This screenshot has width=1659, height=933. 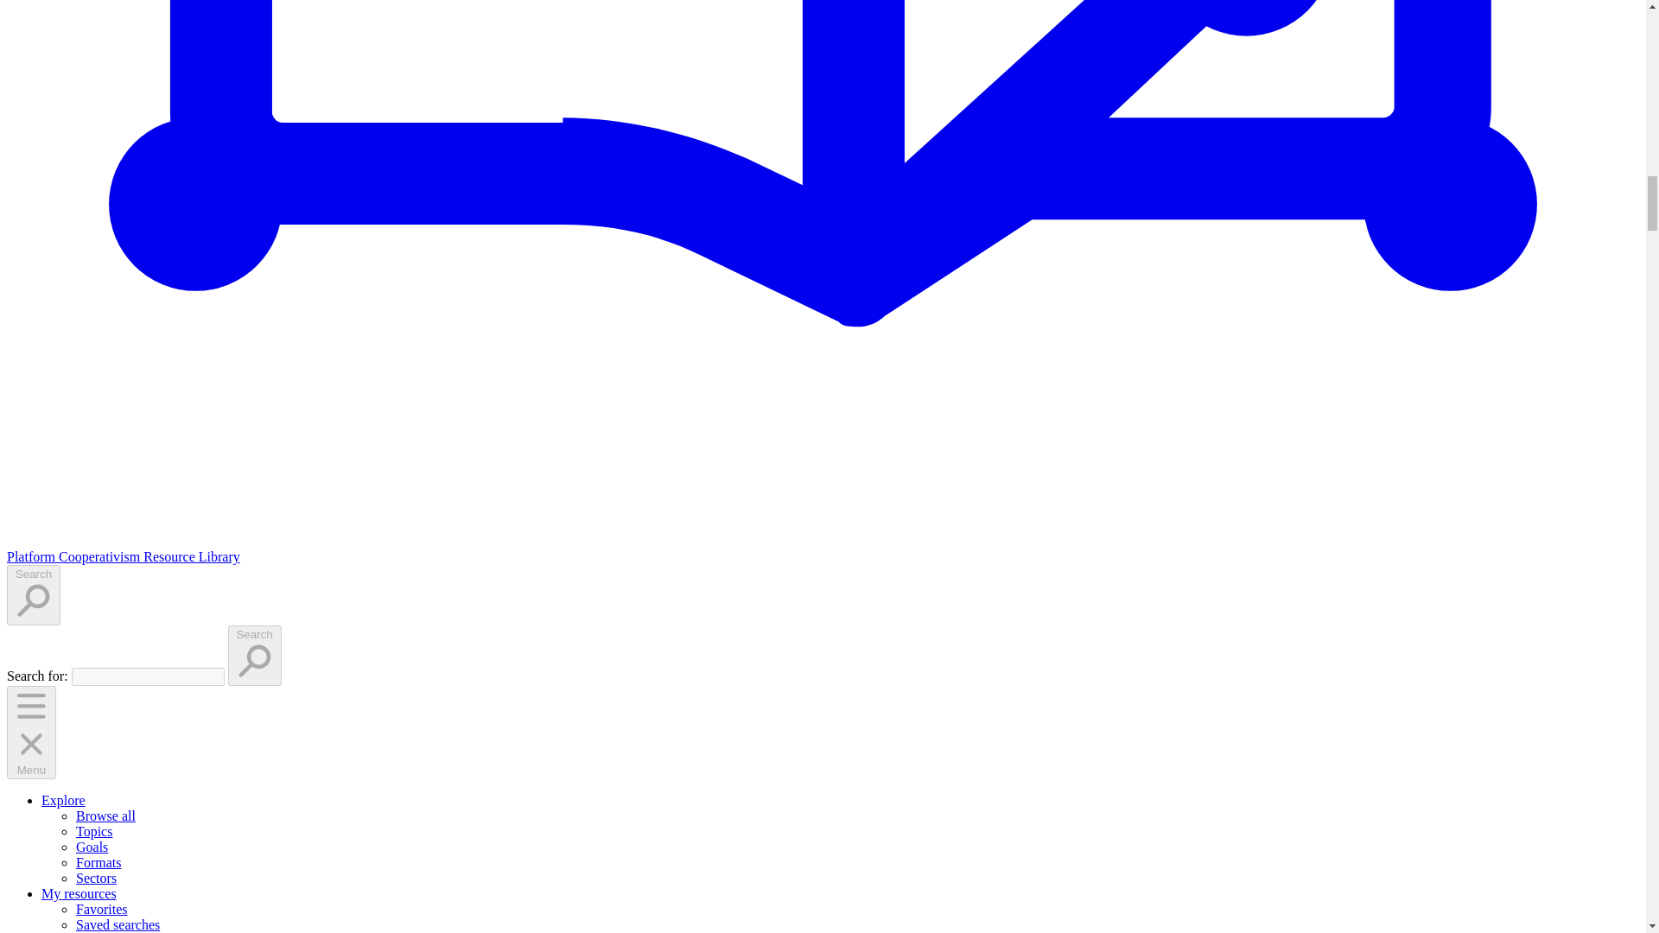 What do you see at coordinates (92, 847) in the screenshot?
I see `Goals` at bounding box center [92, 847].